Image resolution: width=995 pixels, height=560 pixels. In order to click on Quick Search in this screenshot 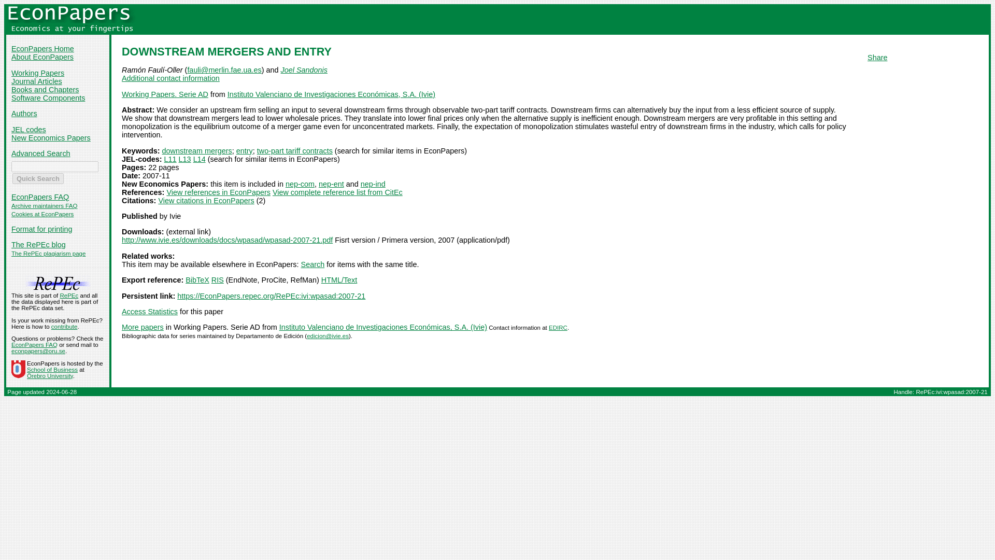, I will do `click(37, 178)`.